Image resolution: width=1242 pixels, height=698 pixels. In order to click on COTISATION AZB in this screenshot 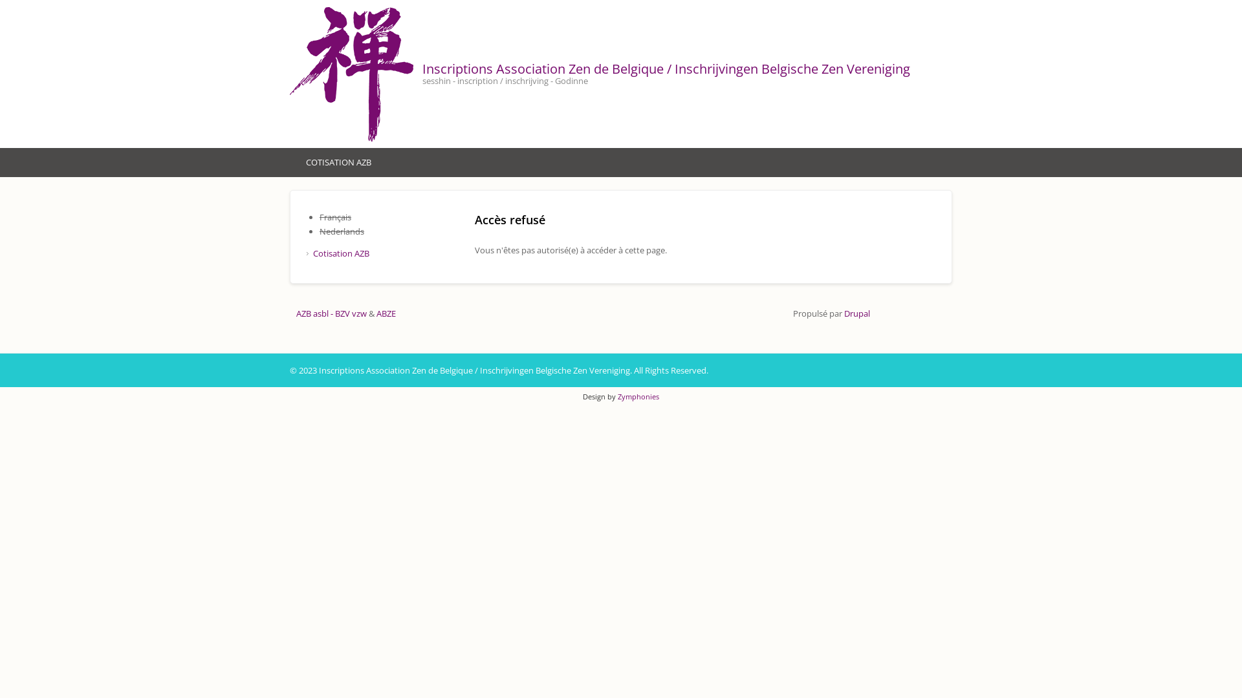, I will do `click(339, 163)`.